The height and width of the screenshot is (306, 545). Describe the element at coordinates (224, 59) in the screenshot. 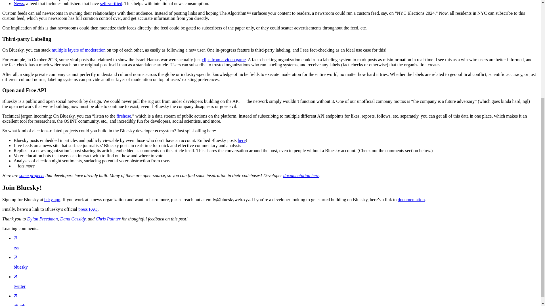

I see `clips from a video game` at that location.